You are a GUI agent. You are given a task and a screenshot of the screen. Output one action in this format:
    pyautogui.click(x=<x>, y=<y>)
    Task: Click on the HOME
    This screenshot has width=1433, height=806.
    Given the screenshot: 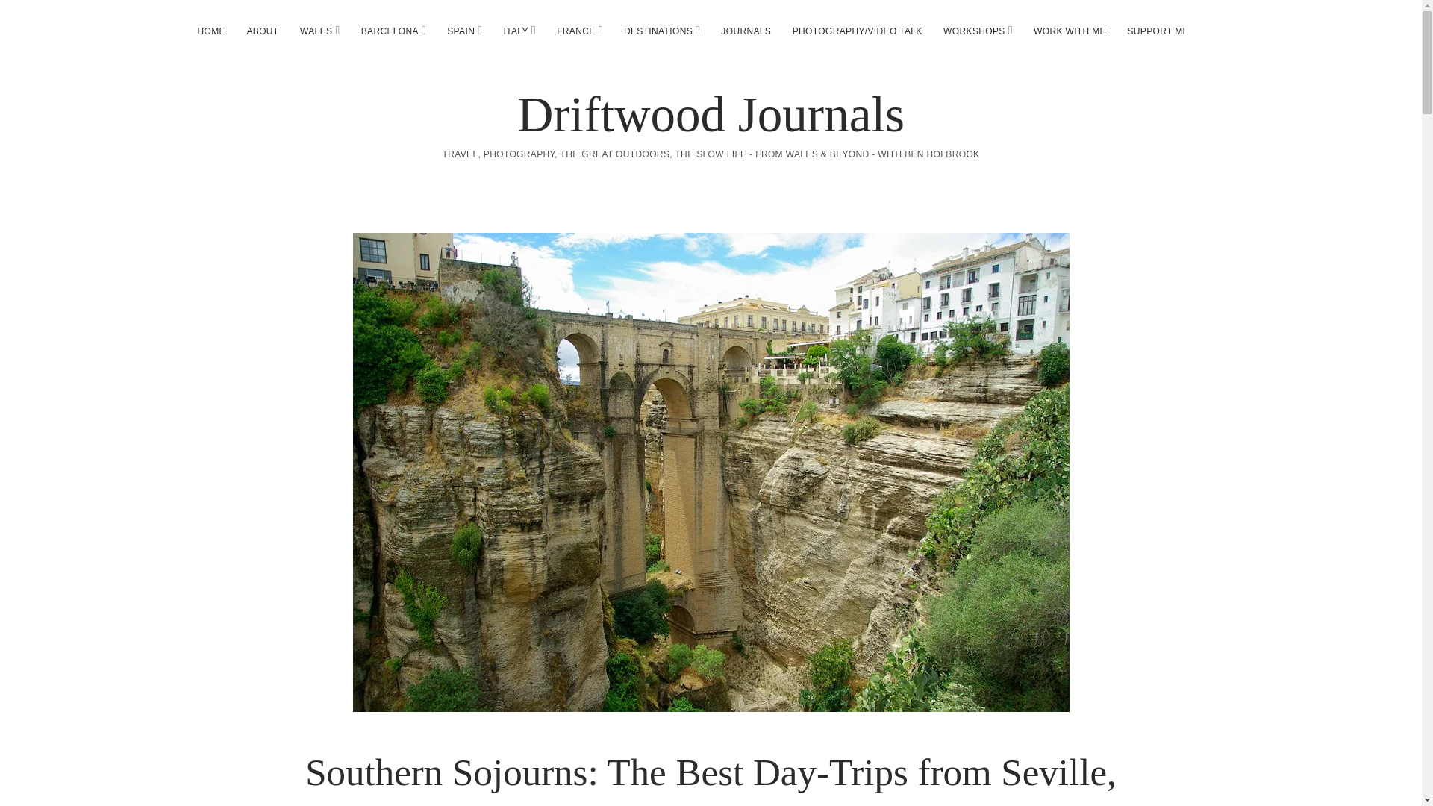 What is the action you would take?
    pyautogui.click(x=210, y=31)
    